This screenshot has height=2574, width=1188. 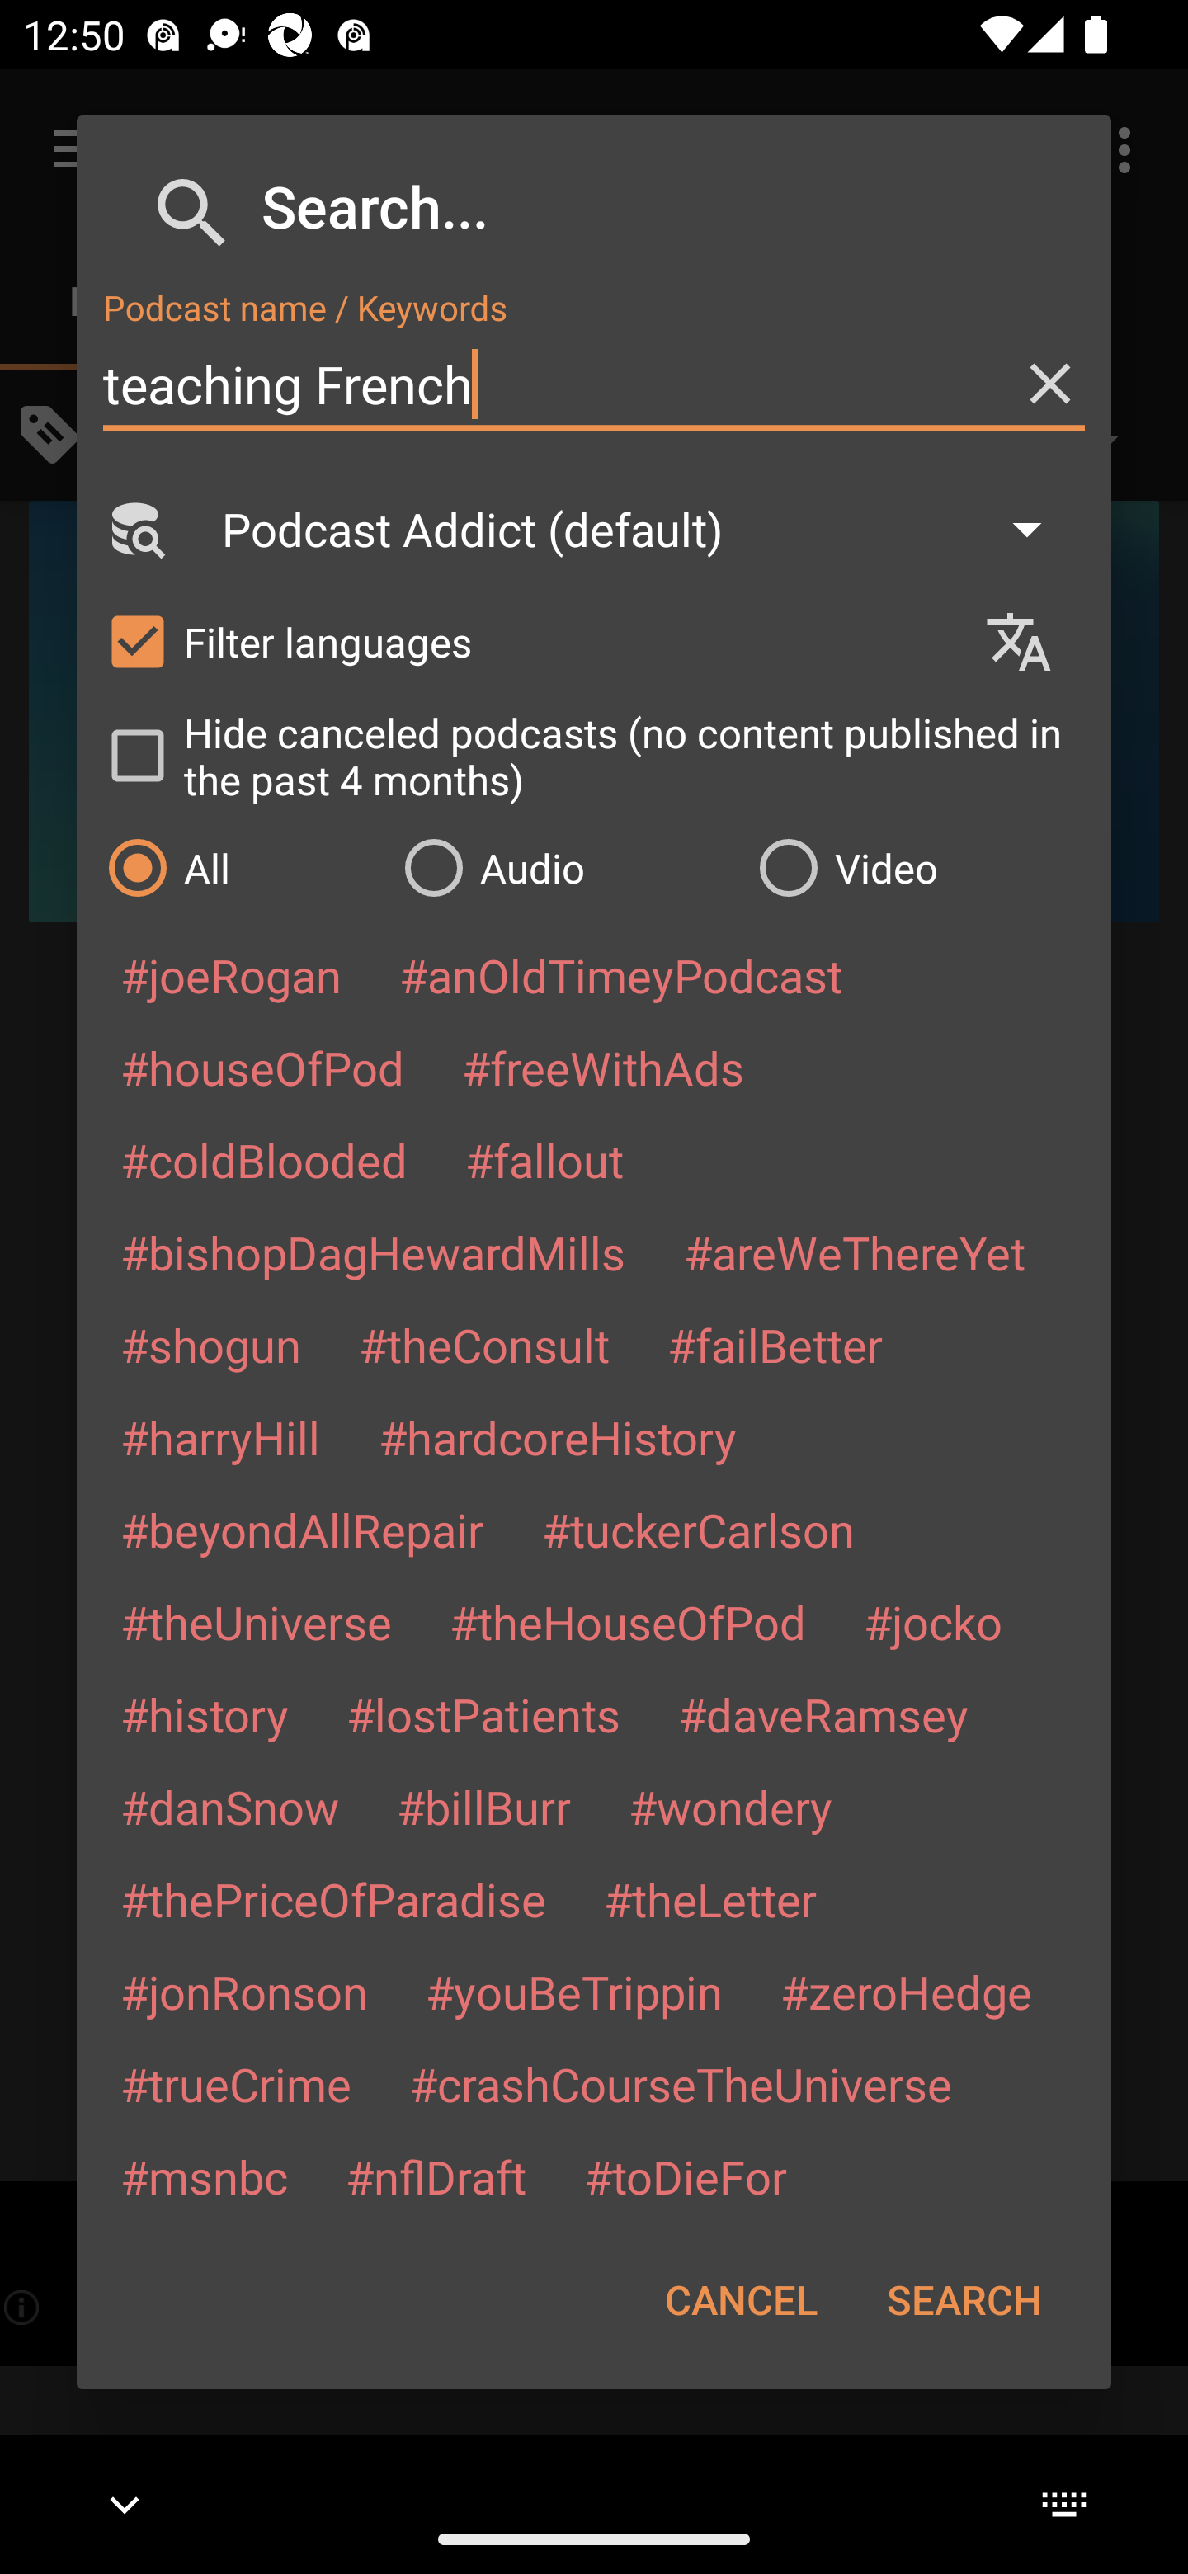 What do you see at coordinates (135, 529) in the screenshot?
I see `Search Engine` at bounding box center [135, 529].